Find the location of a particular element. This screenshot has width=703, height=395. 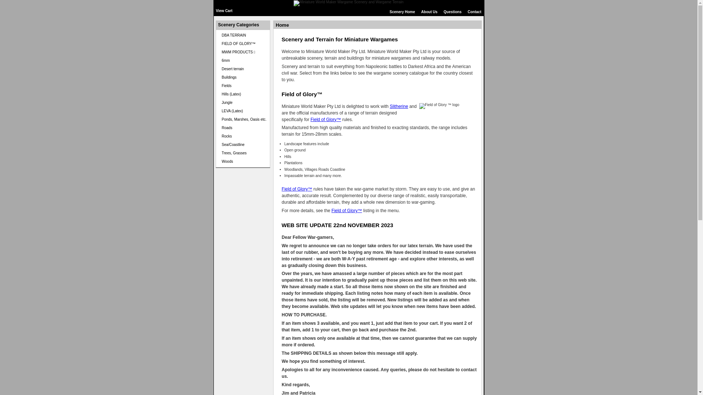

Scenery Home is located at coordinates (402, 12).